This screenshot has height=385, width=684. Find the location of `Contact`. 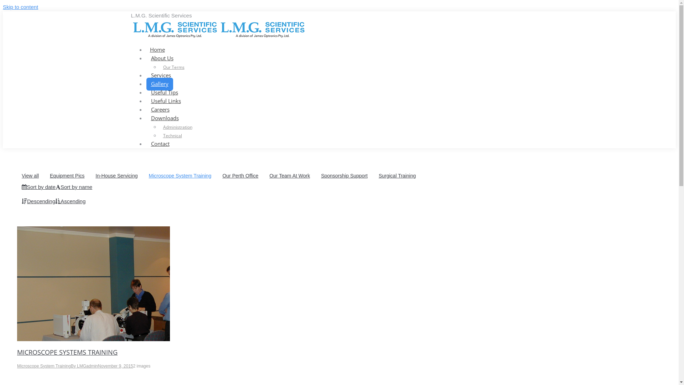

Contact is located at coordinates (160, 144).